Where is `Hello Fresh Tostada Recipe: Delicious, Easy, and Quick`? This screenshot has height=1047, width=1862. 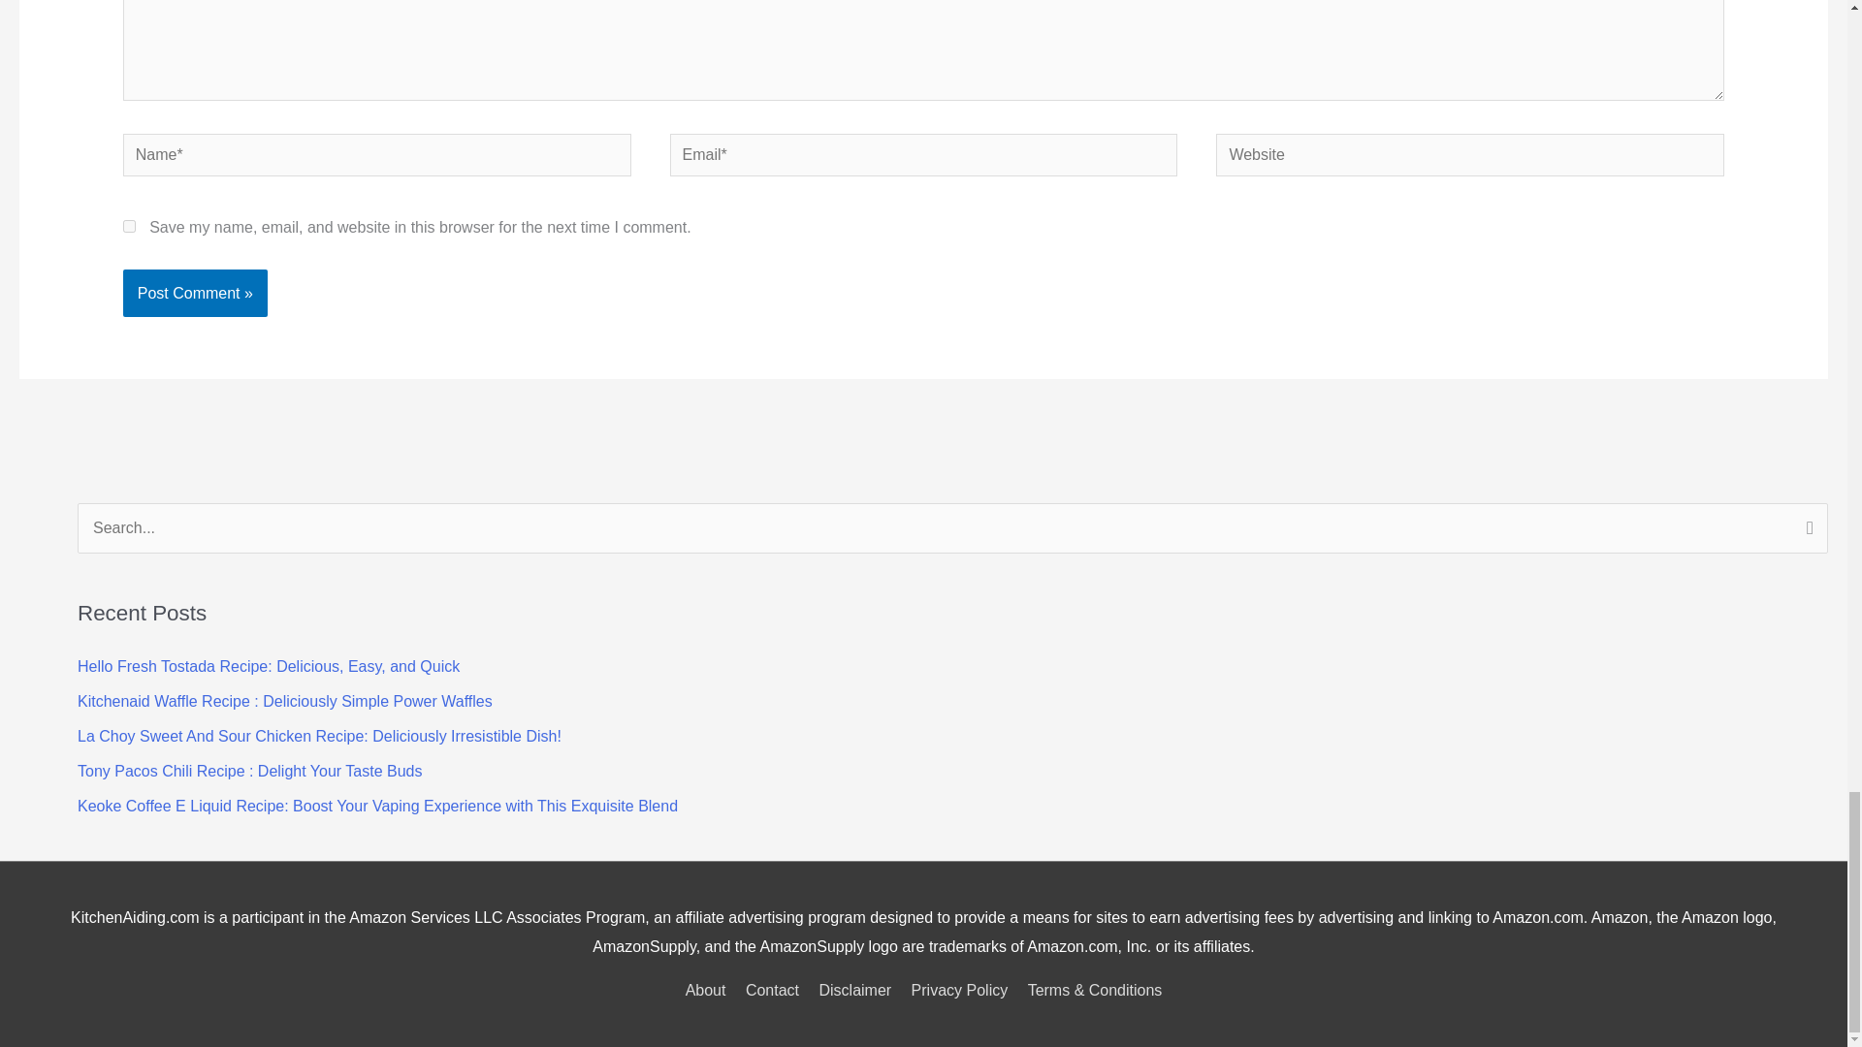
Hello Fresh Tostada Recipe: Delicious, Easy, and Quick is located at coordinates (269, 666).